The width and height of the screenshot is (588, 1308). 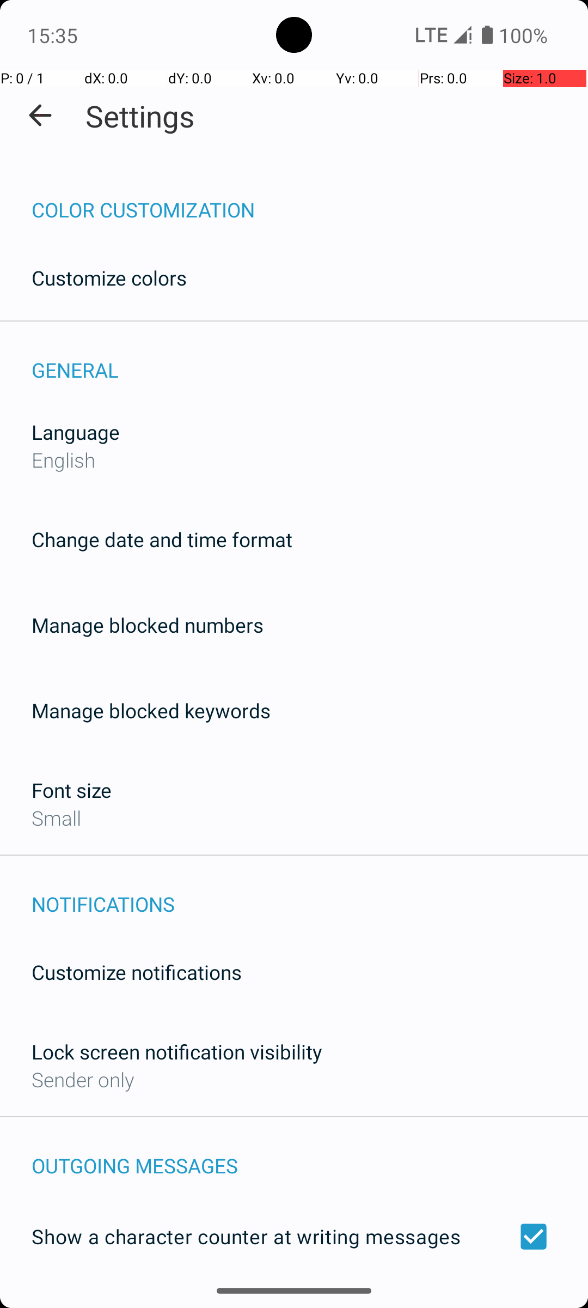 I want to click on OUTGOING MESSAGES, so click(x=310, y=1154).